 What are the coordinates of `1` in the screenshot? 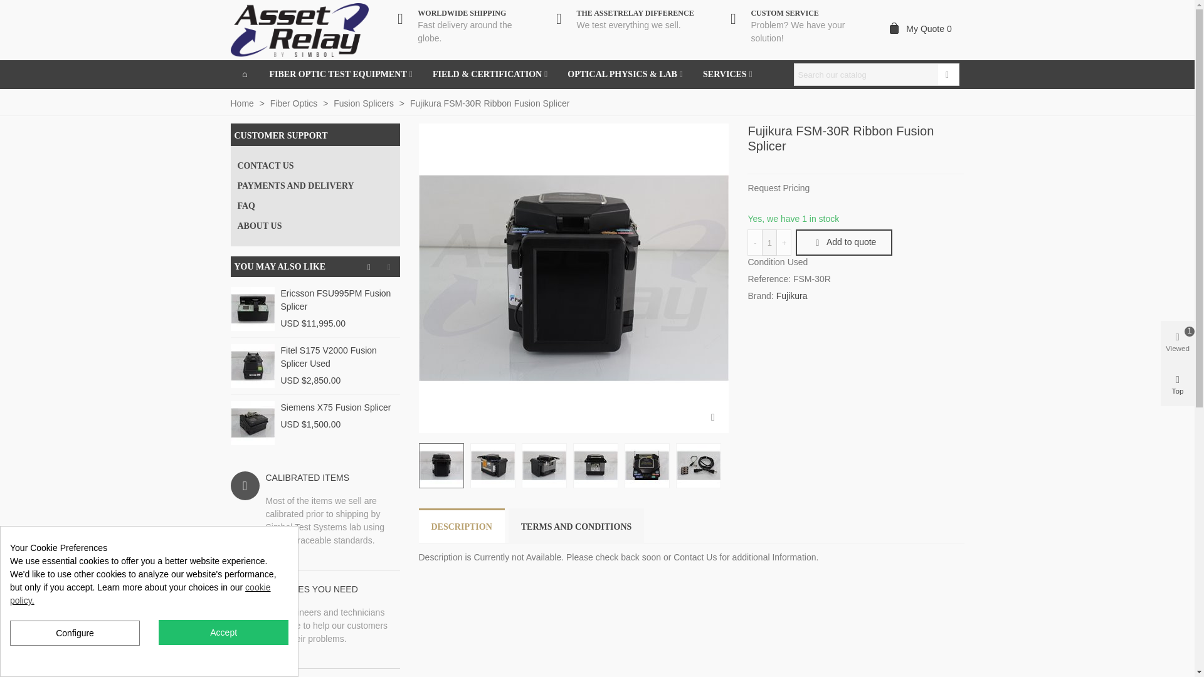 It's located at (769, 243).